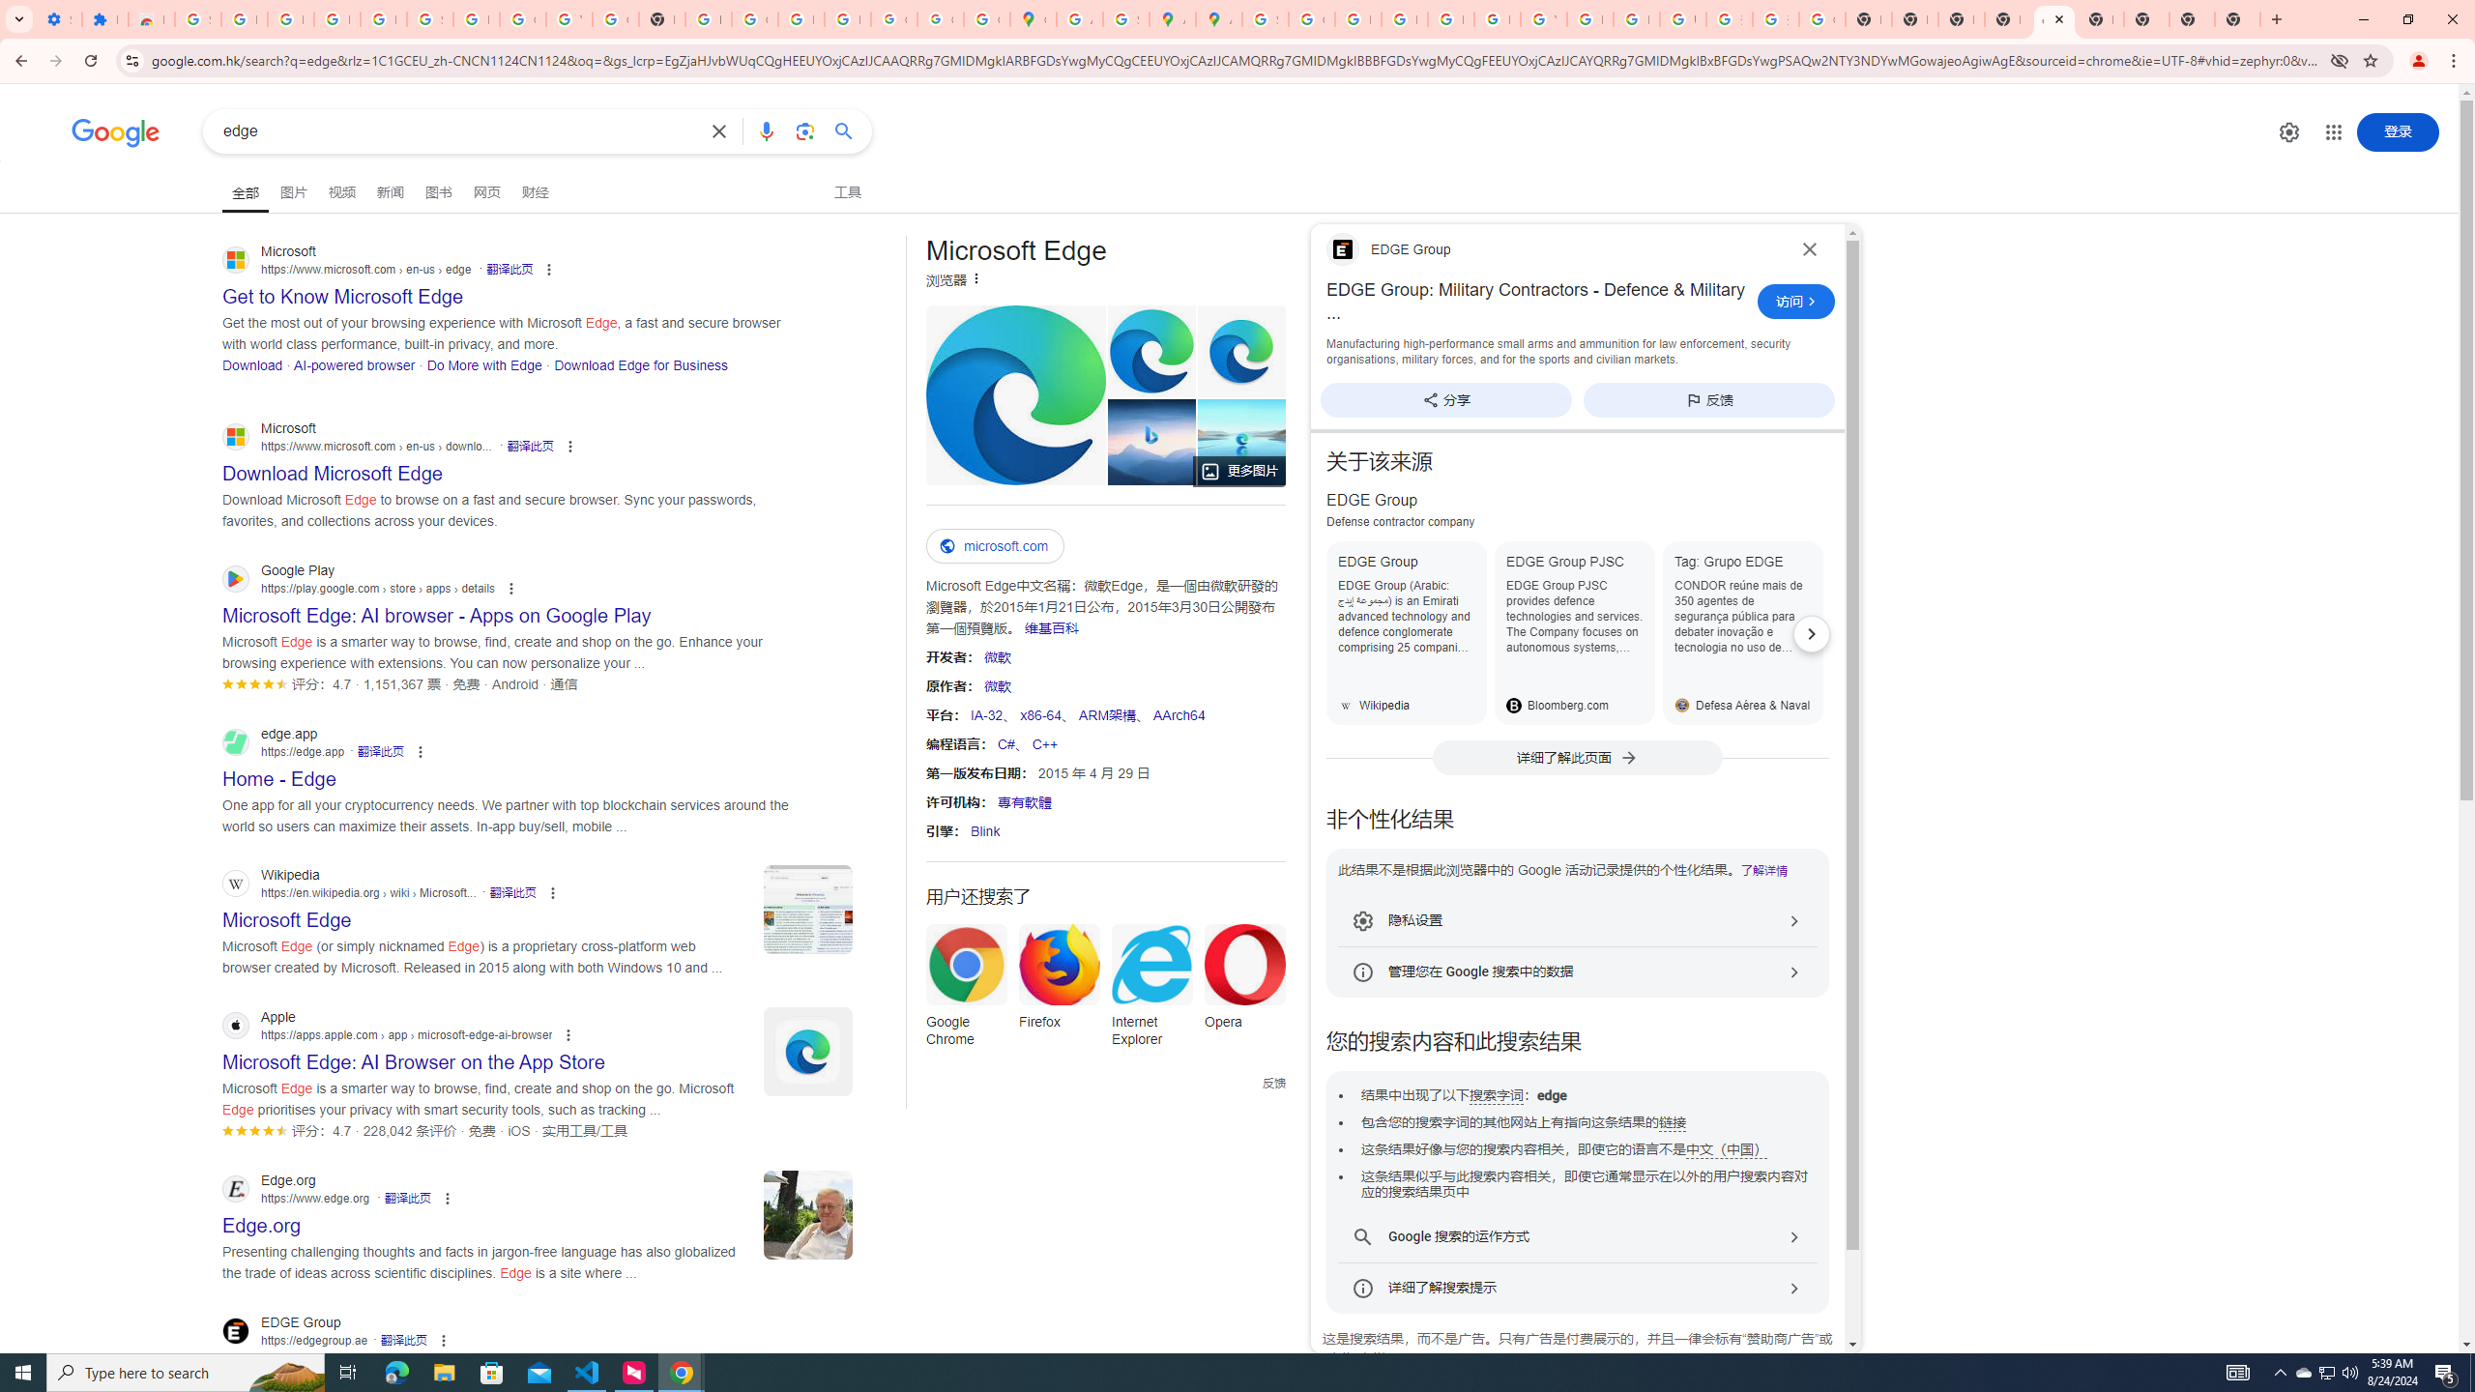  Describe the element at coordinates (116, 133) in the screenshot. I see `Google` at that location.